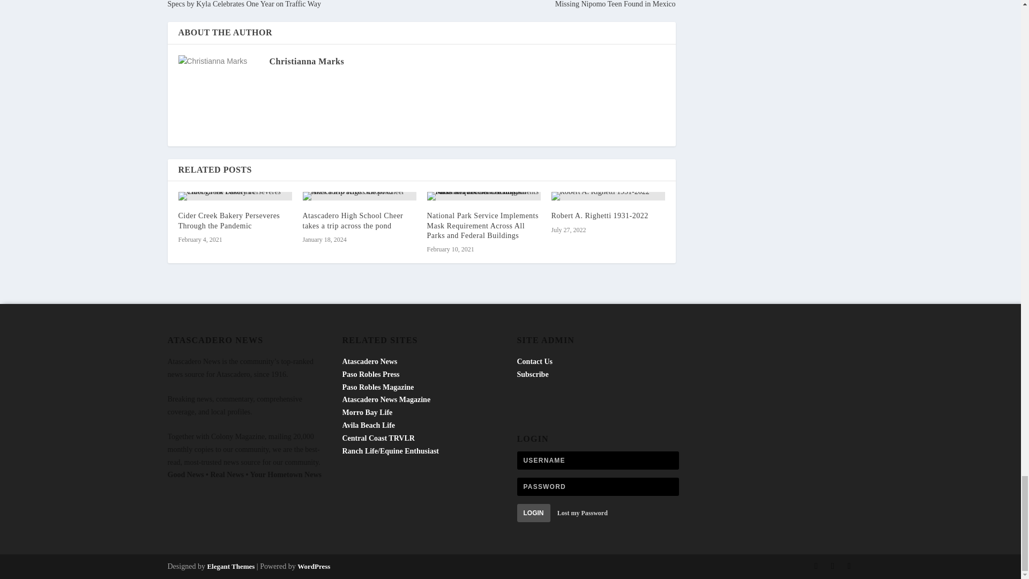 The width and height of the screenshot is (1029, 579). Describe the element at coordinates (306, 61) in the screenshot. I see `Christianna Marks` at that location.